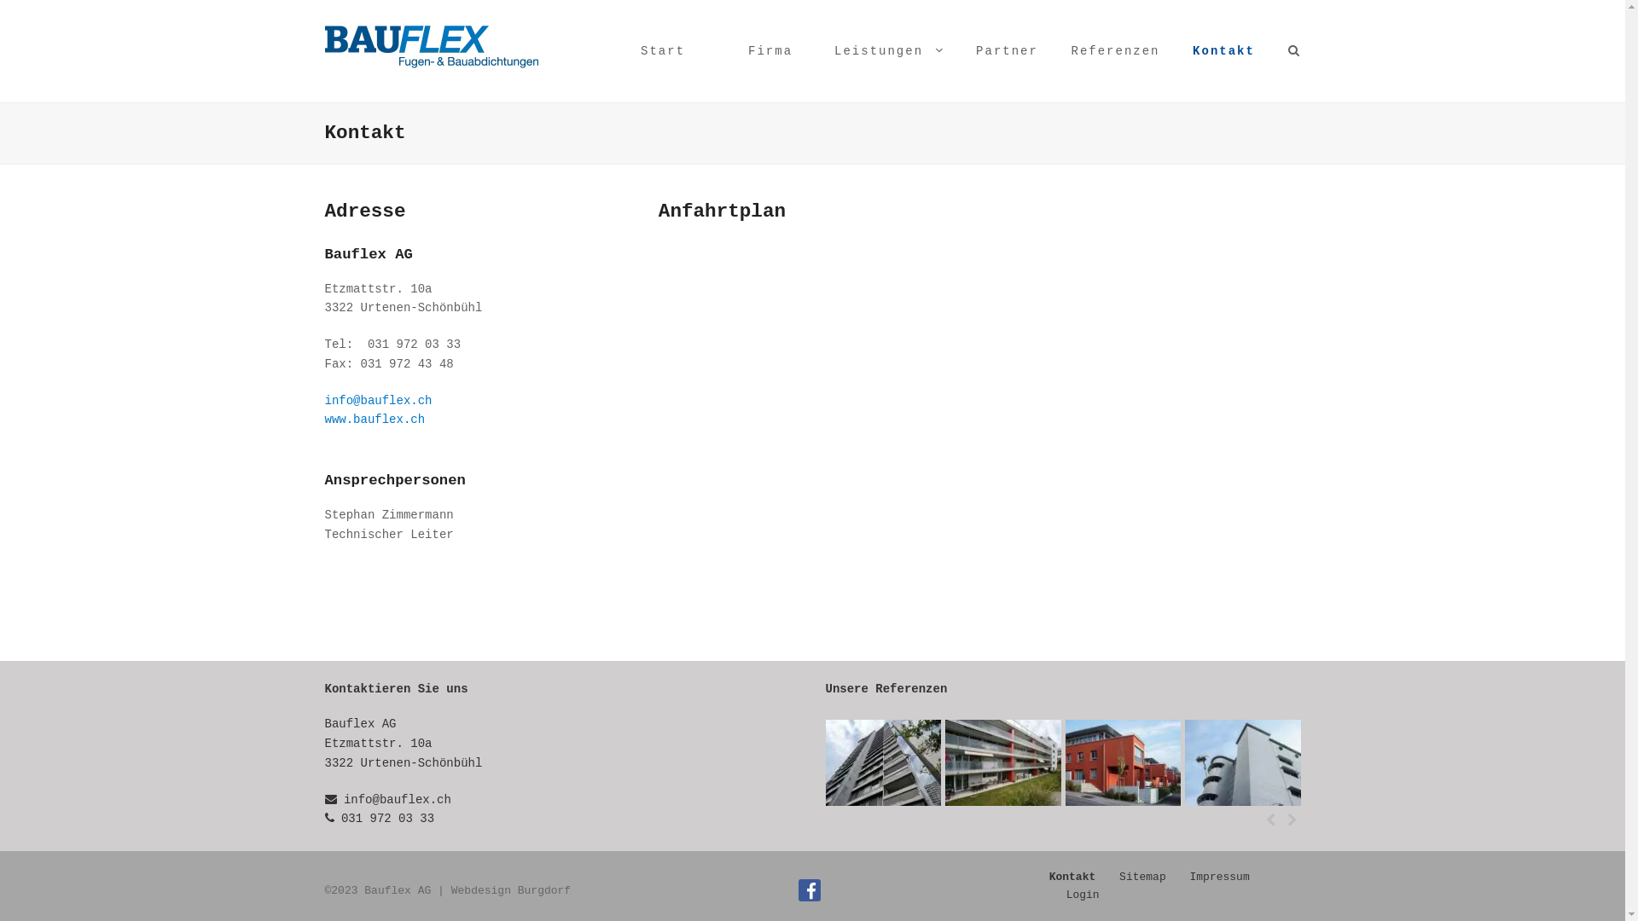 This screenshot has height=921, width=1638. I want to click on Leistungen, so click(889, 51).